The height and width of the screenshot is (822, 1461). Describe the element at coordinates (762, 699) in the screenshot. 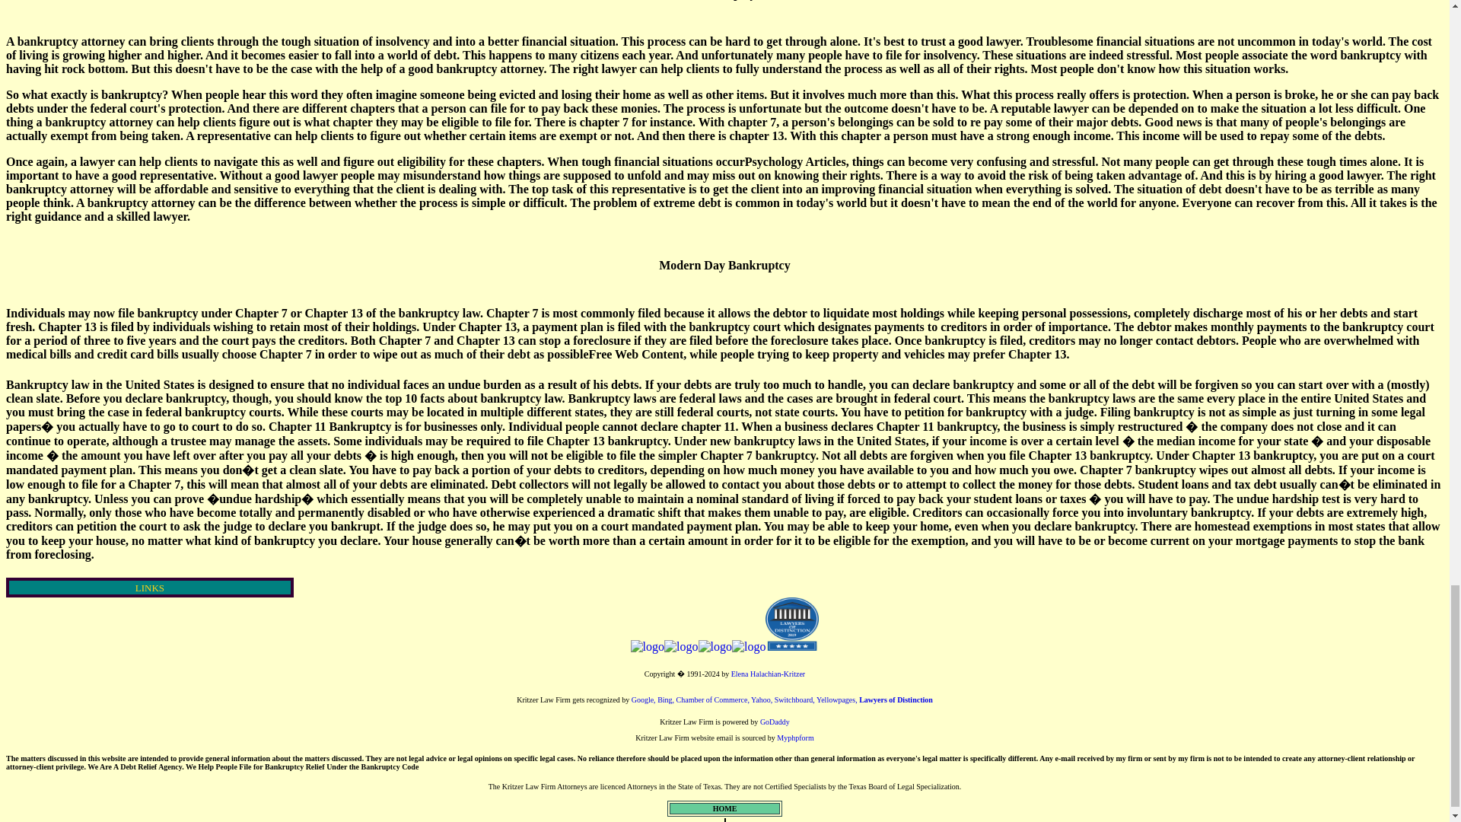

I see `Yahoo,` at that location.